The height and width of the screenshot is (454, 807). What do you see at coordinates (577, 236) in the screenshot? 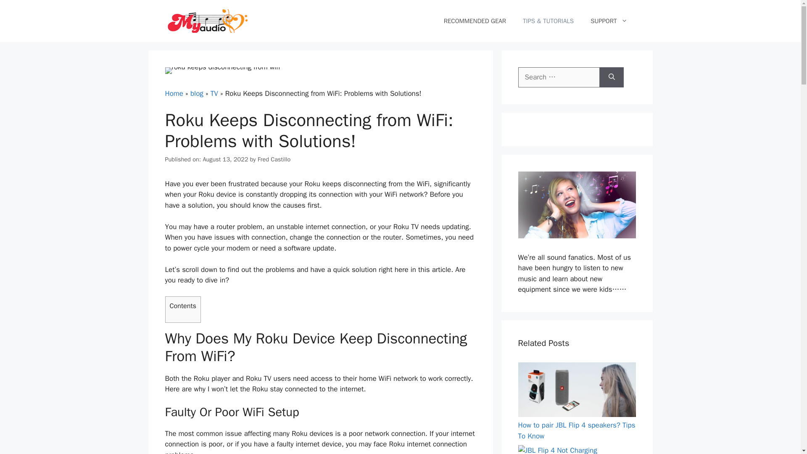
I see `Best Wireless Speakers` at bounding box center [577, 236].